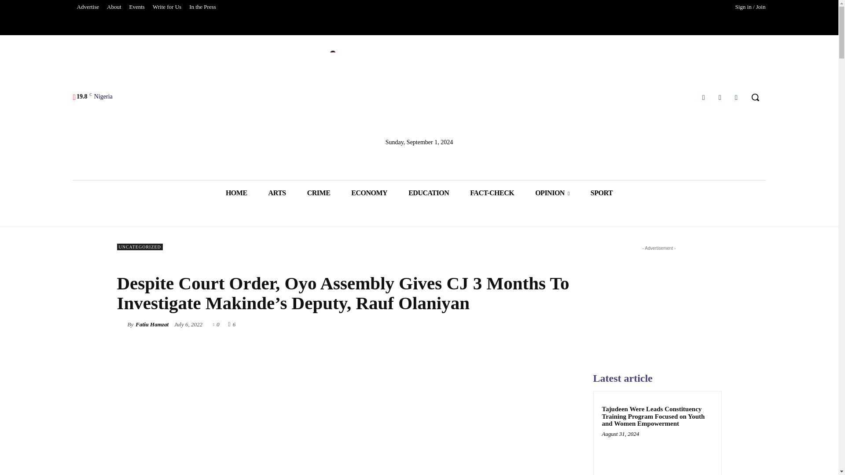  Describe the element at coordinates (492, 193) in the screenshot. I see `FACT-CHECK` at that location.